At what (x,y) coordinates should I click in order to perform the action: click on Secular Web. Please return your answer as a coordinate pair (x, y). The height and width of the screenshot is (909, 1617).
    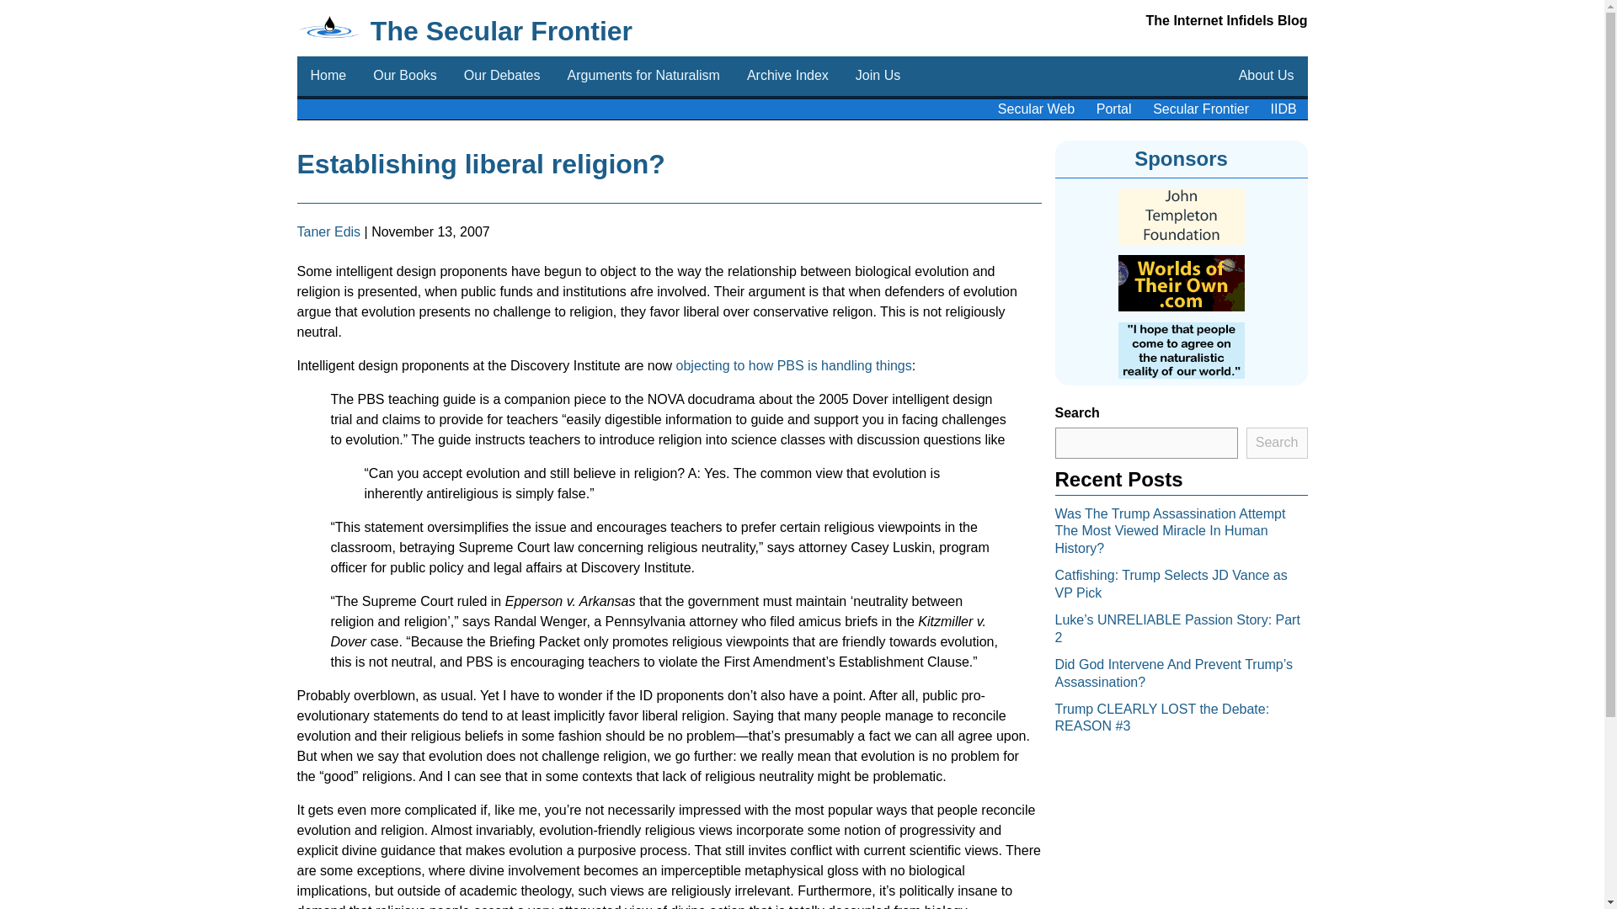
    Looking at the image, I should click on (1036, 109).